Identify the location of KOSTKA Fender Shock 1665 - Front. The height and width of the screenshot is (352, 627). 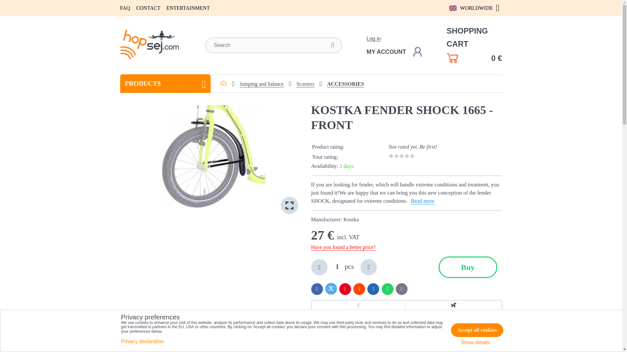
(209, 159).